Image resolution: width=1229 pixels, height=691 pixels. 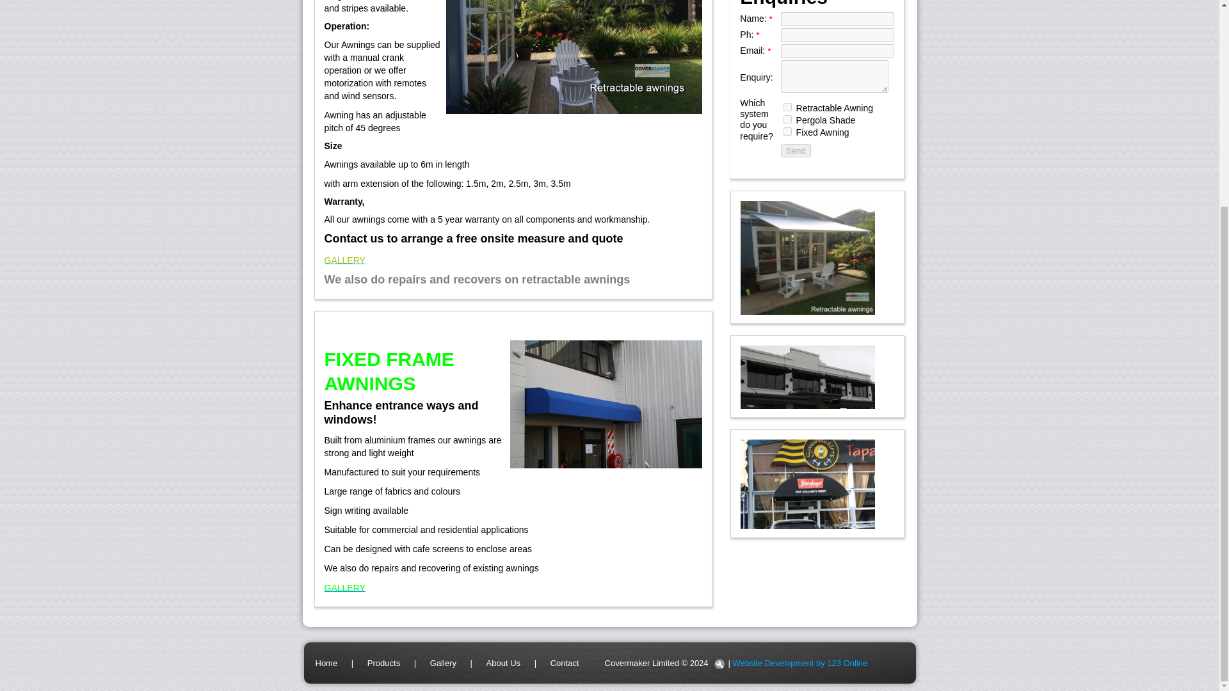 I want to click on Pergola Shade, so click(x=787, y=119).